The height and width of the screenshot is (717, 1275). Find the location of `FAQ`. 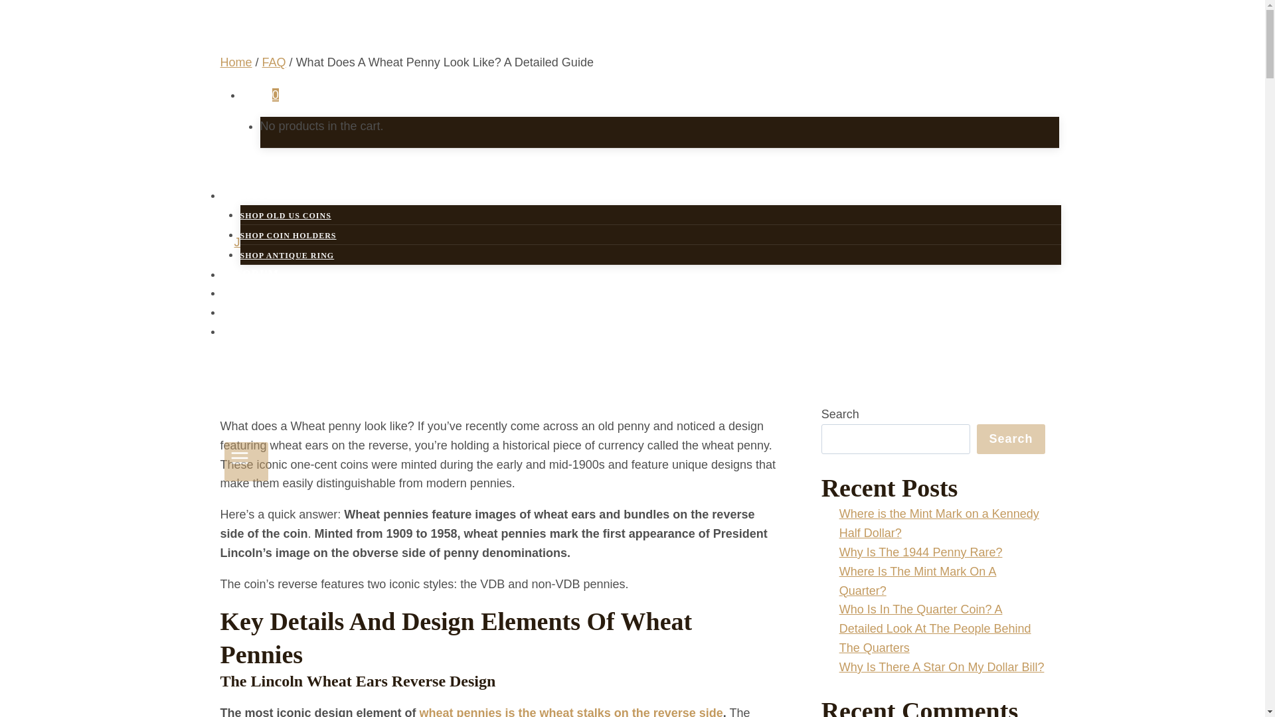

FAQ is located at coordinates (274, 62).